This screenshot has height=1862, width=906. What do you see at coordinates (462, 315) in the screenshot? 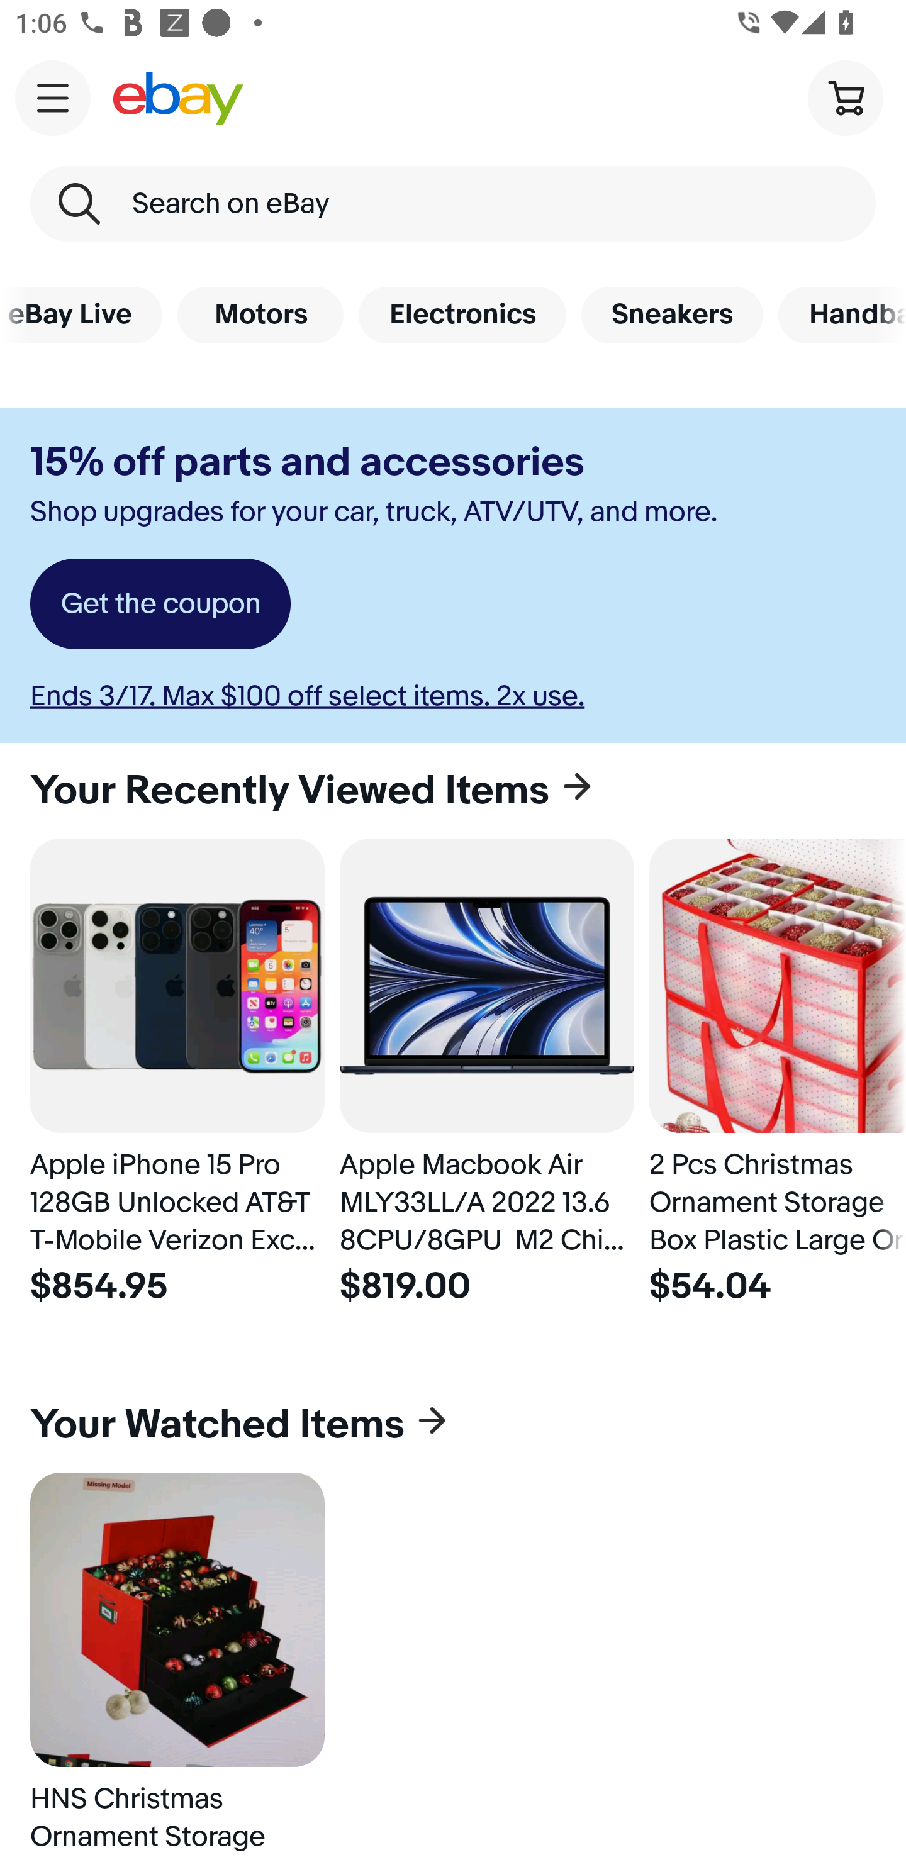
I see `Electronics` at bounding box center [462, 315].